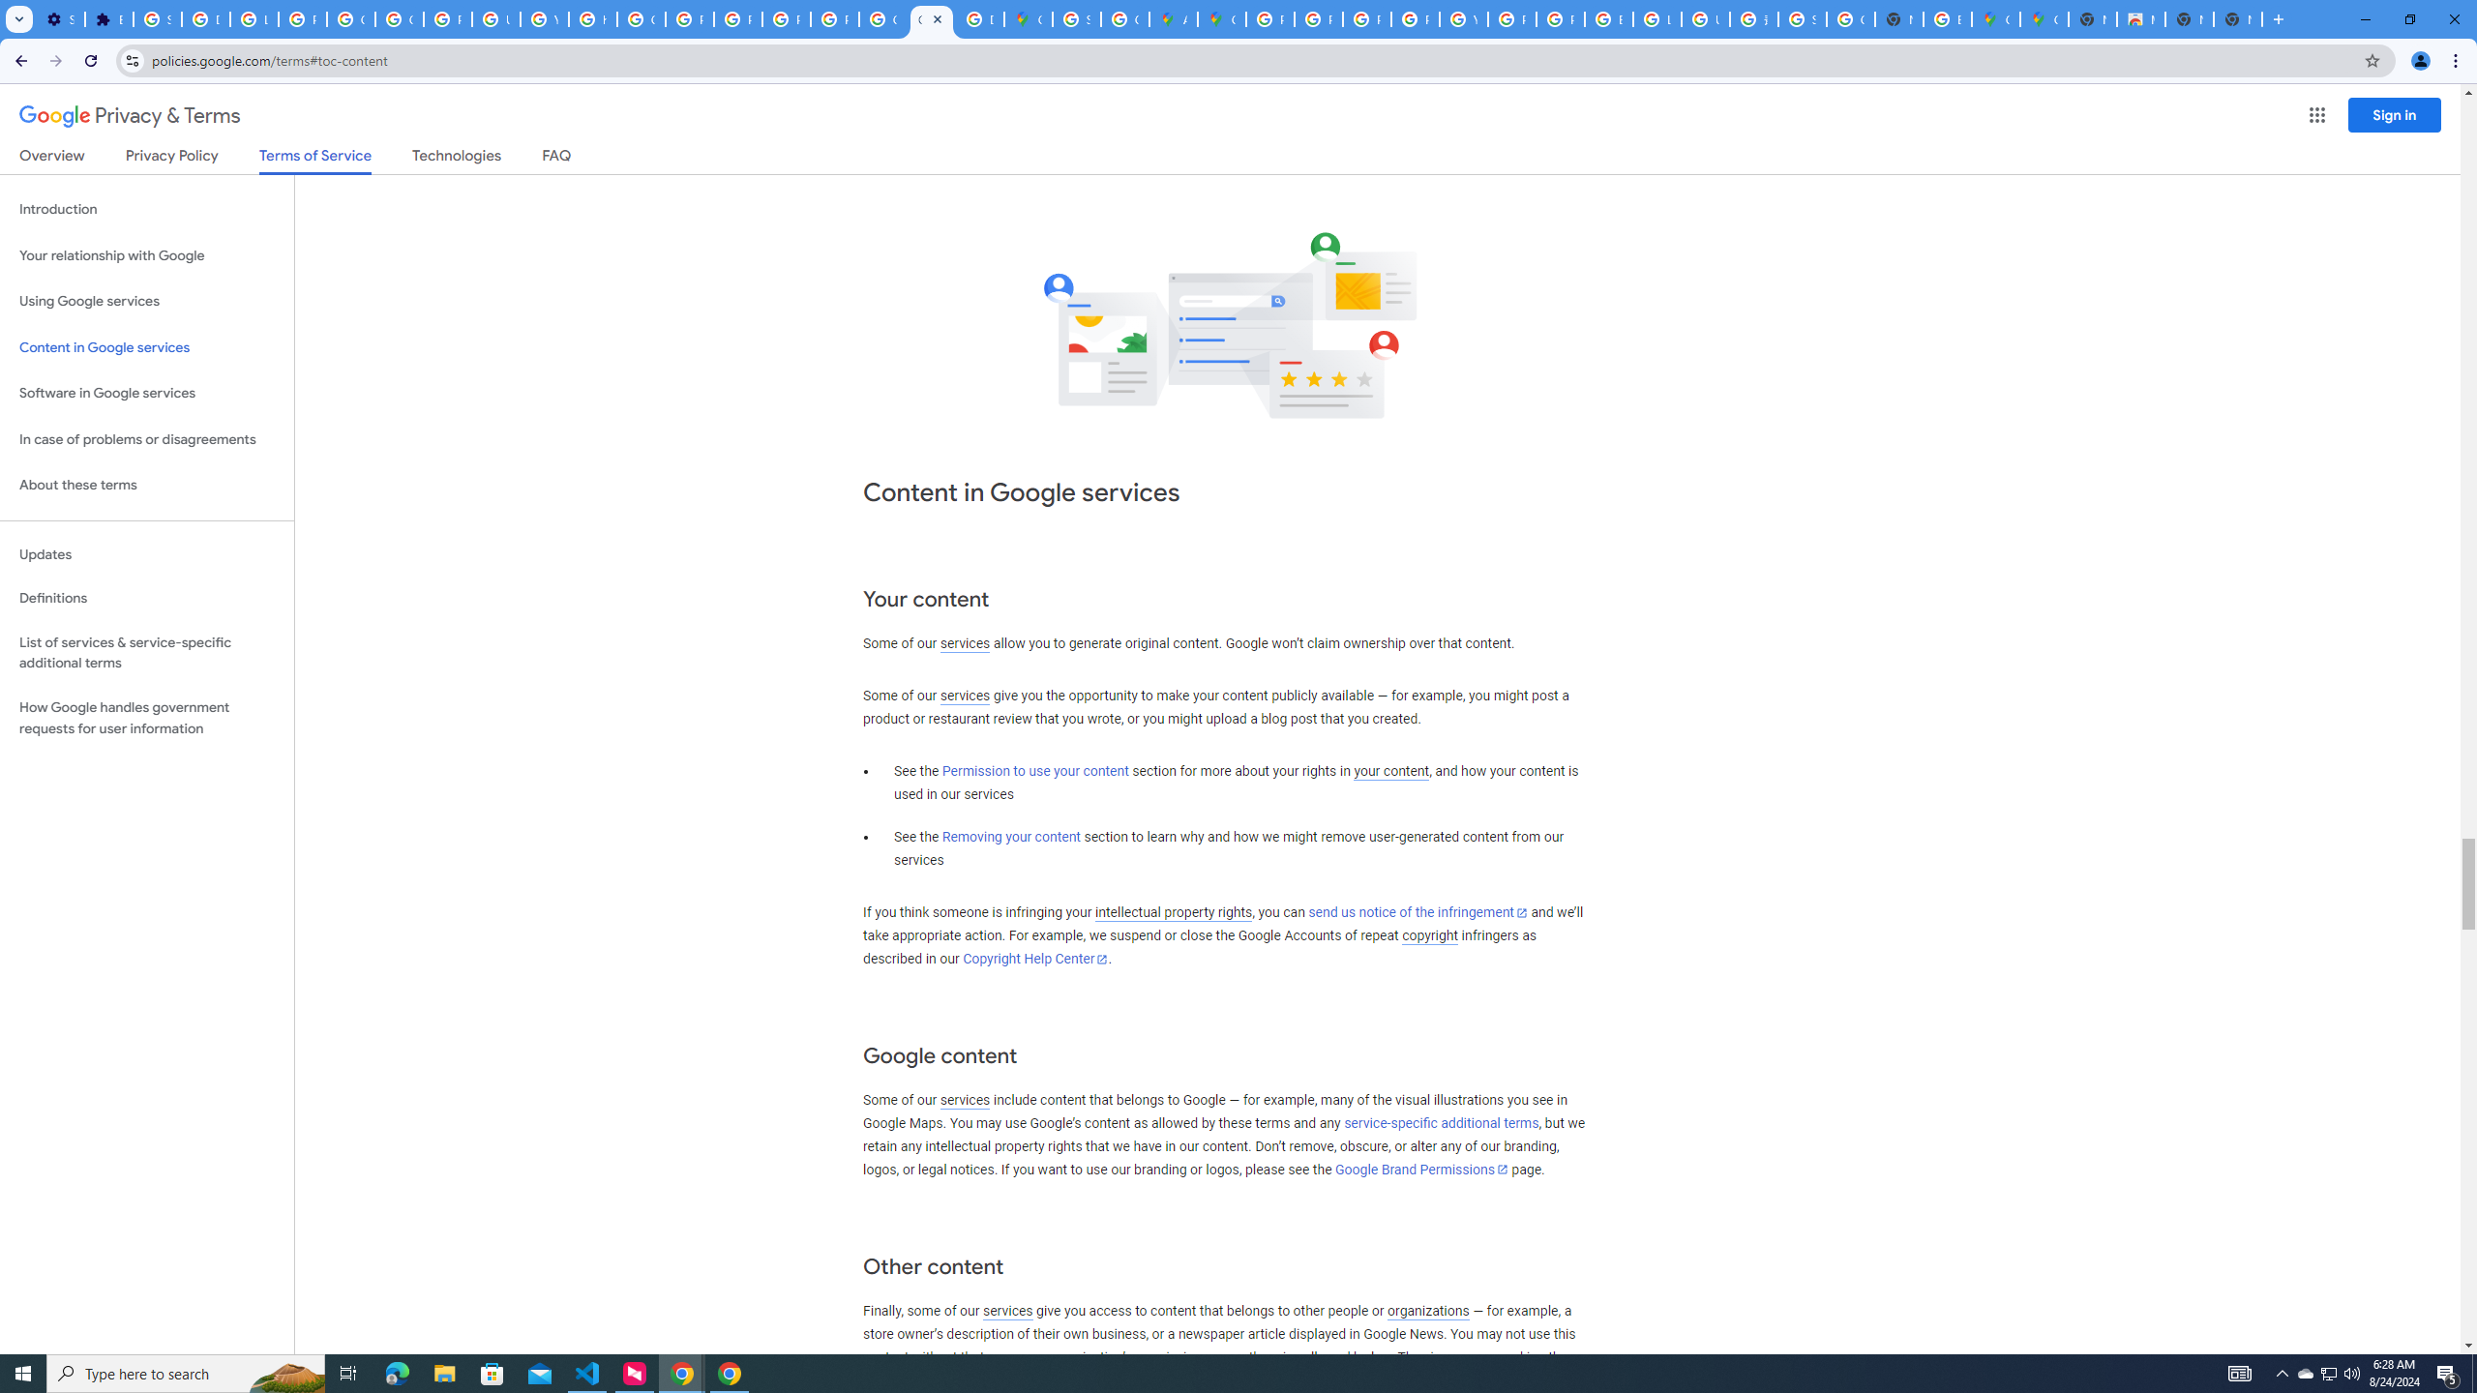 This screenshot has height=1393, width=2477. Describe the element at coordinates (1608, 19) in the screenshot. I see `Browse Chrome as a guest - Computer - Google Chrome Help` at that location.